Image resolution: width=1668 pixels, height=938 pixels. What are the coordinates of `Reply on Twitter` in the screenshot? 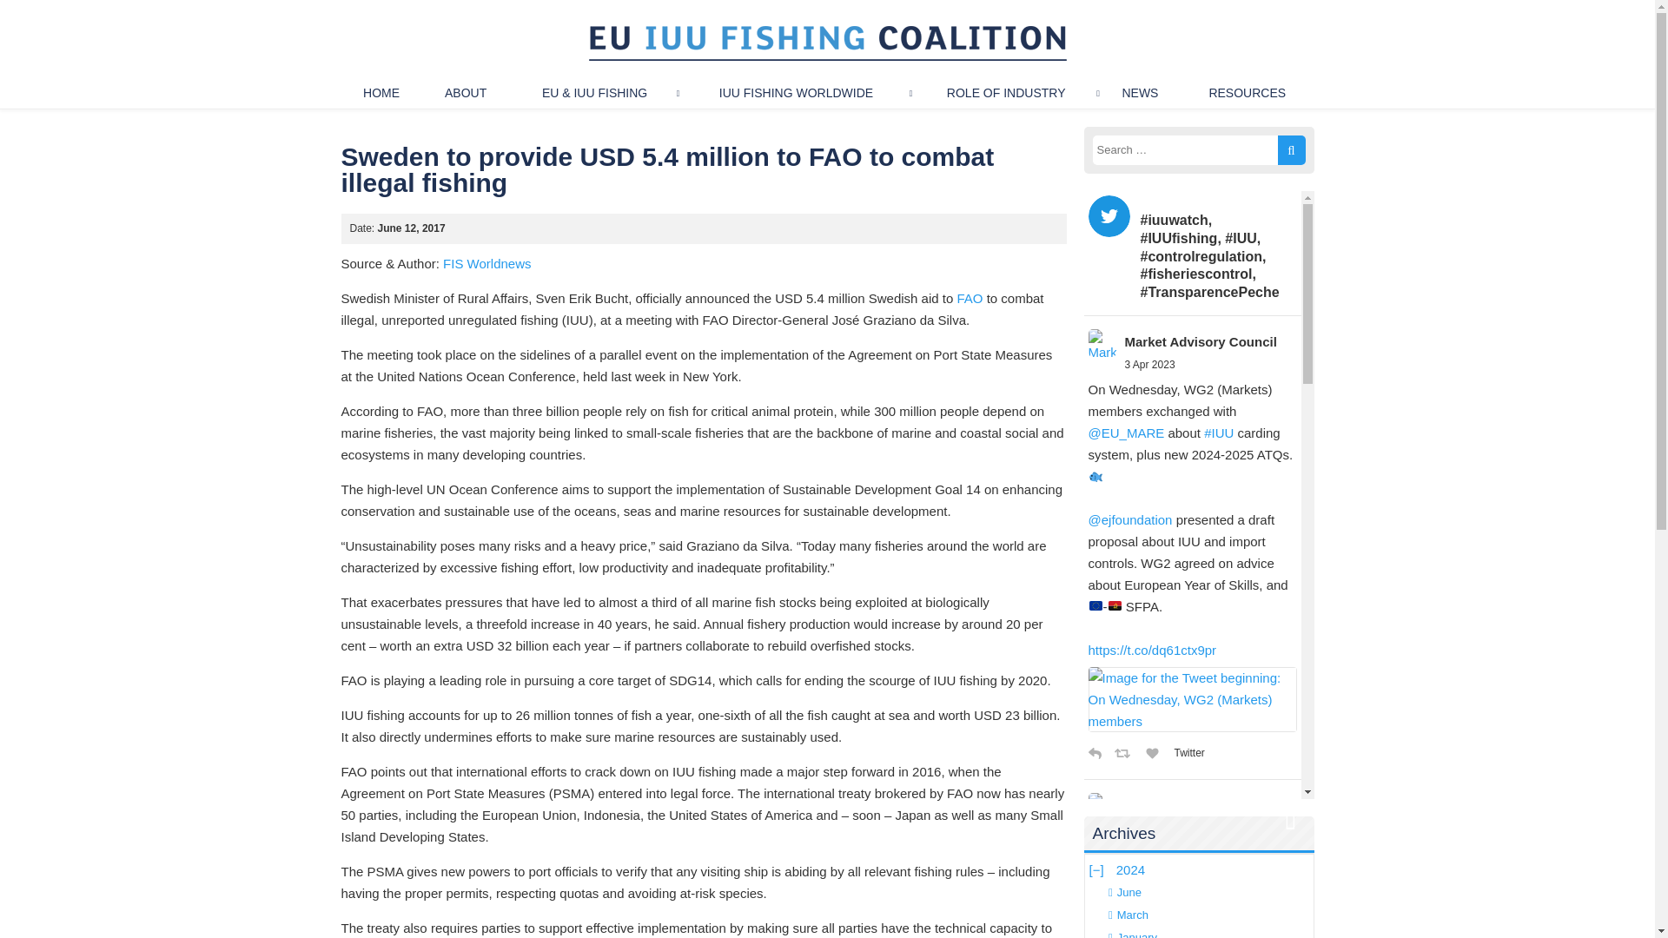 It's located at (1097, 754).